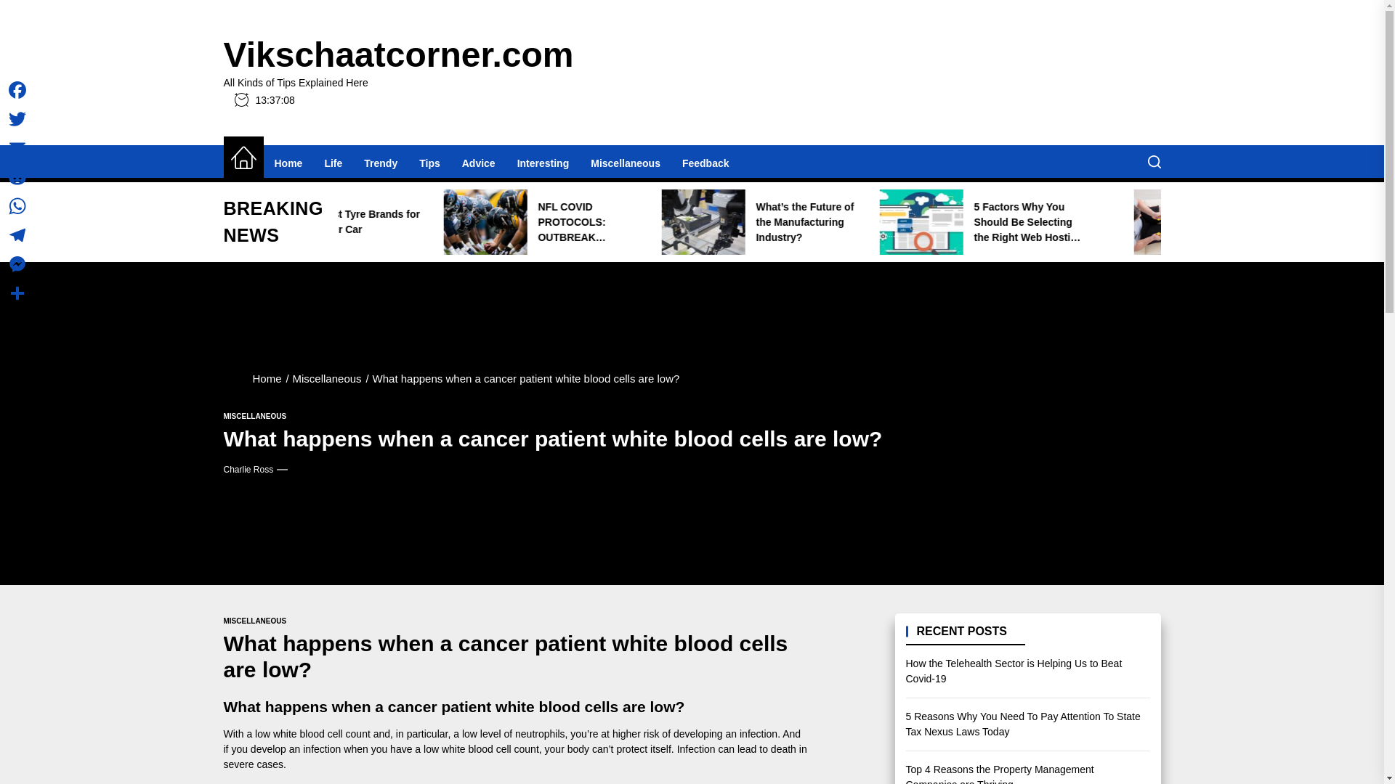  What do you see at coordinates (543, 163) in the screenshot?
I see `Interesting` at bounding box center [543, 163].